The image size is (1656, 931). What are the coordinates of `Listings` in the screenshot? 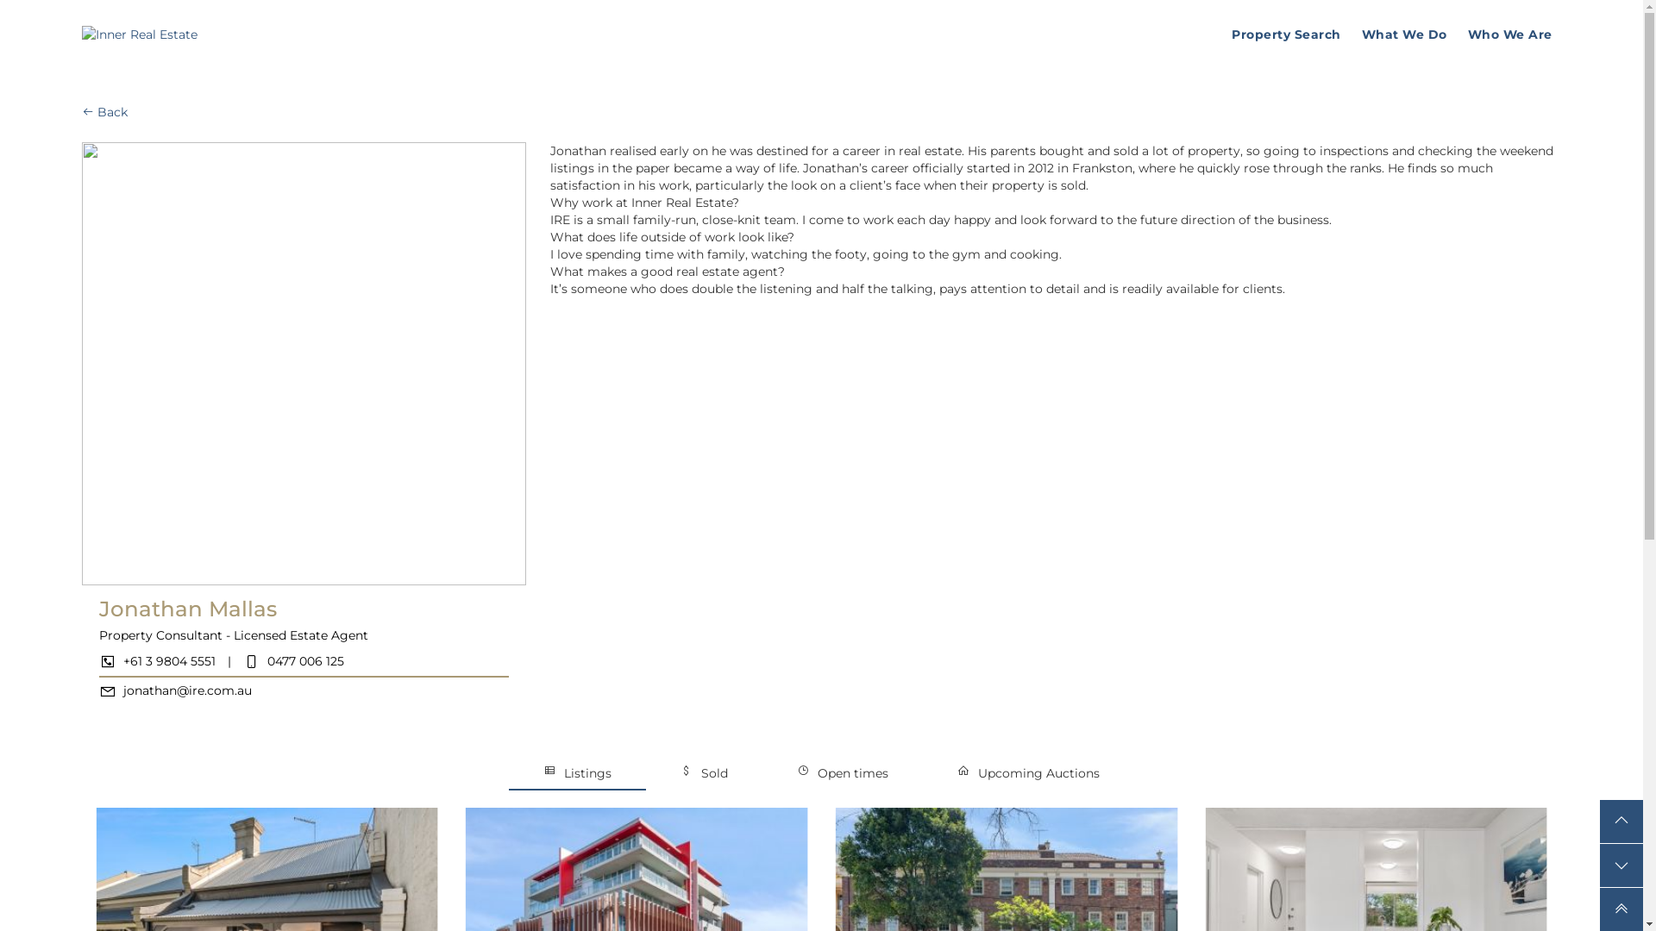 It's located at (578, 773).